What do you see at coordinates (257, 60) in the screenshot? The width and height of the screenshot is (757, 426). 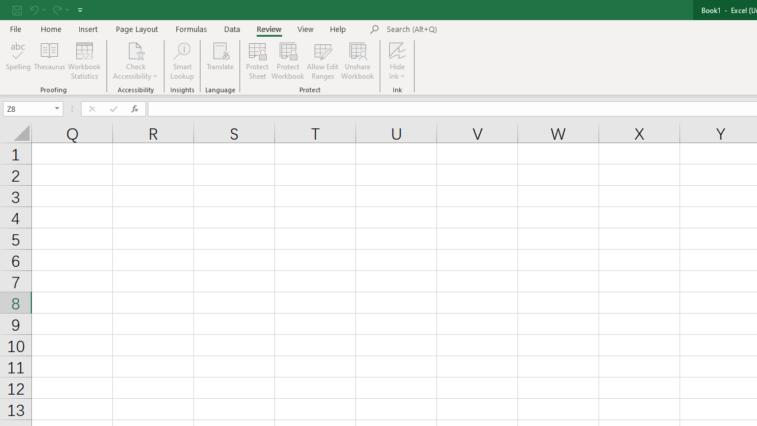 I see `Protect Sheet...` at bounding box center [257, 60].